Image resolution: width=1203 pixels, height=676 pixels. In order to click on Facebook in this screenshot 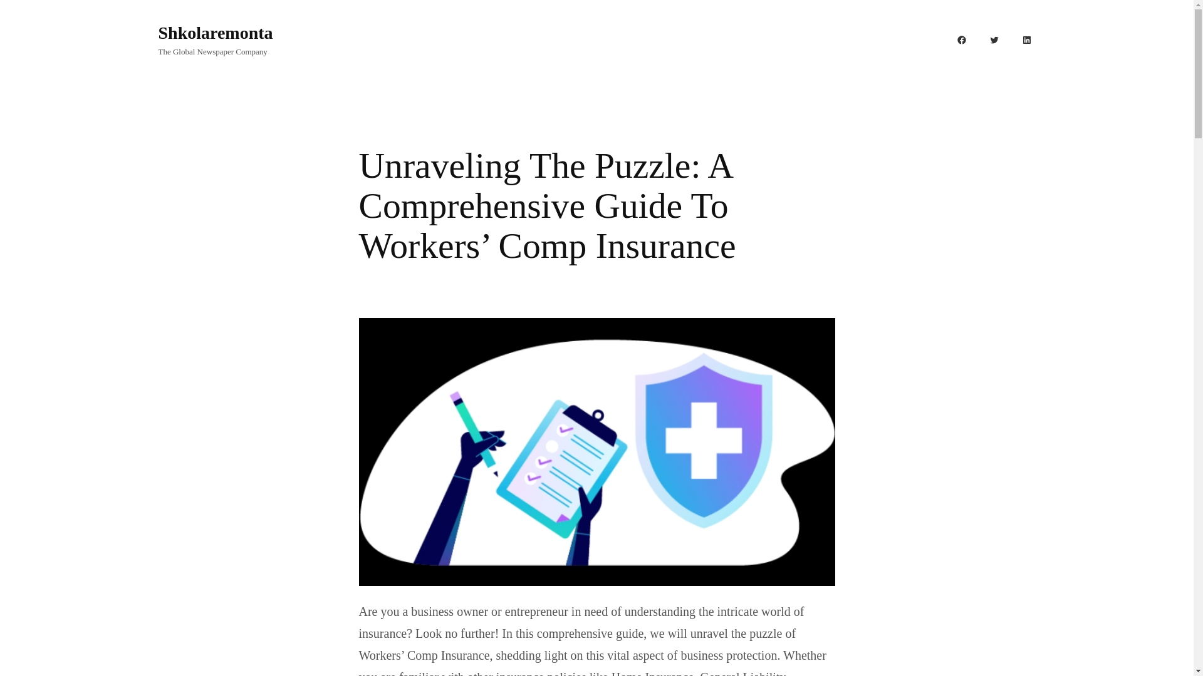, I will do `click(961, 39)`.